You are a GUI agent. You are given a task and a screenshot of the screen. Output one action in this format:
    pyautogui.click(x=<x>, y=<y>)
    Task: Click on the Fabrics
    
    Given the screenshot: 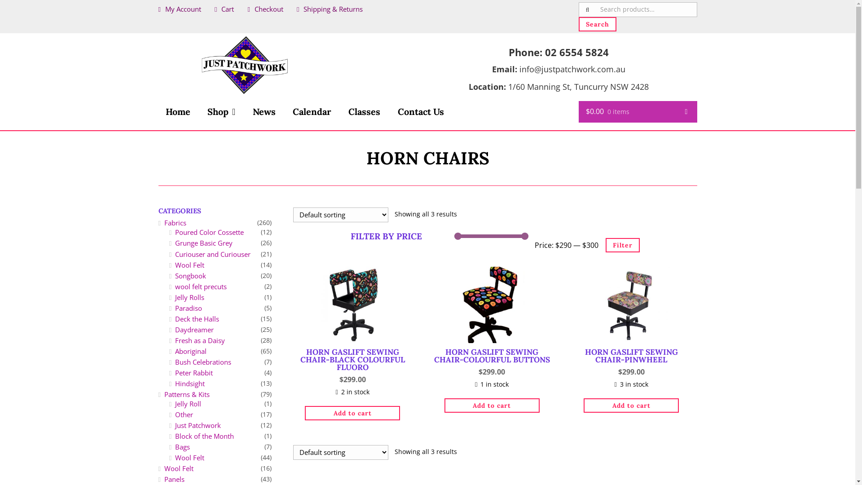 What is the action you would take?
    pyautogui.click(x=175, y=223)
    